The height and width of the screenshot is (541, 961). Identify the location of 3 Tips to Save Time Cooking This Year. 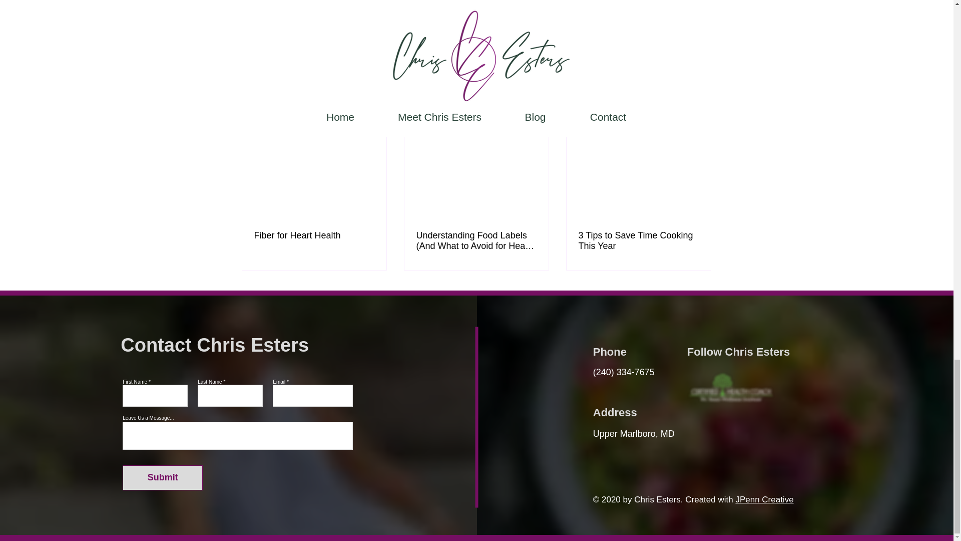
(638, 241).